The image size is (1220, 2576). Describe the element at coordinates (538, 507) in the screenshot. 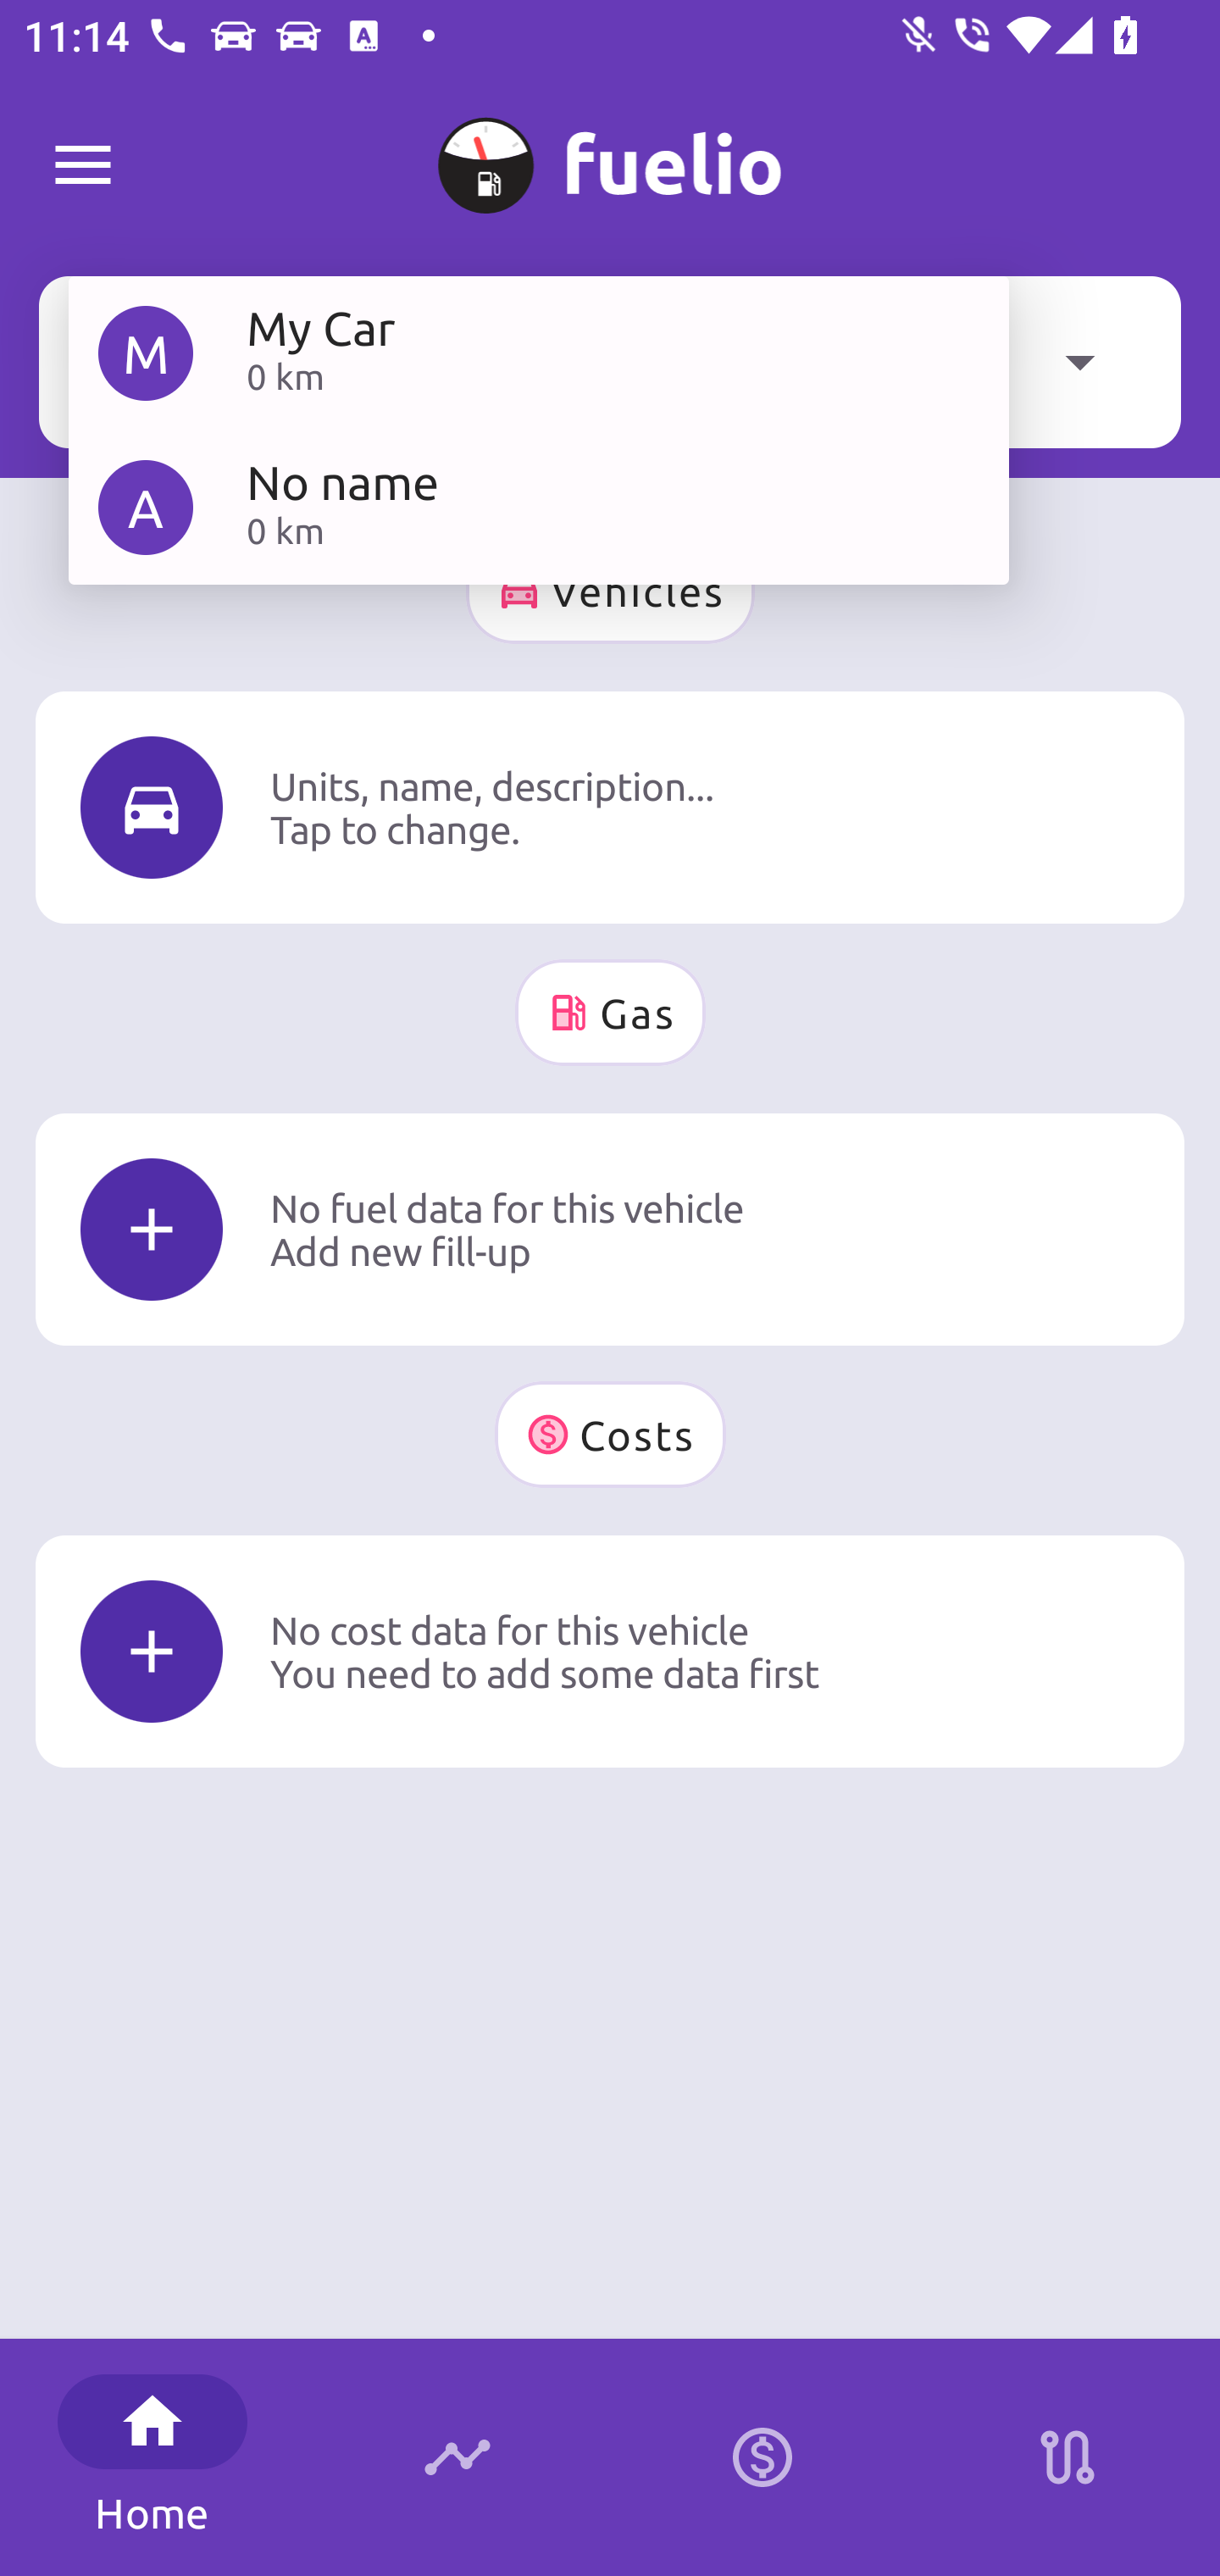

I see `A No name 0 km` at that location.